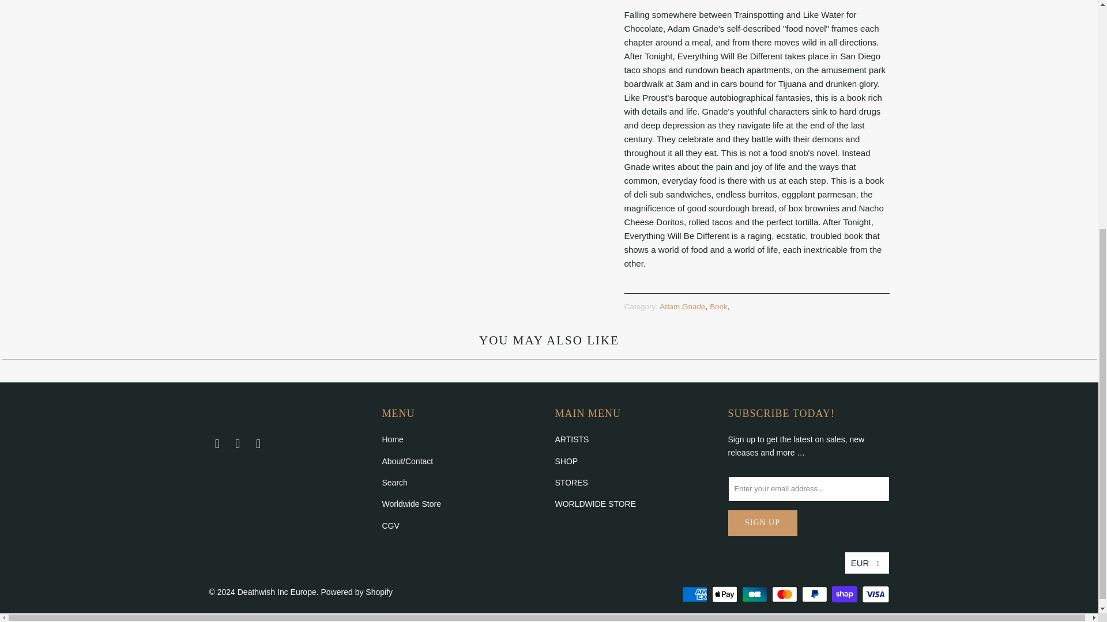  What do you see at coordinates (718, 306) in the screenshot?
I see `Products tagged Book` at bounding box center [718, 306].